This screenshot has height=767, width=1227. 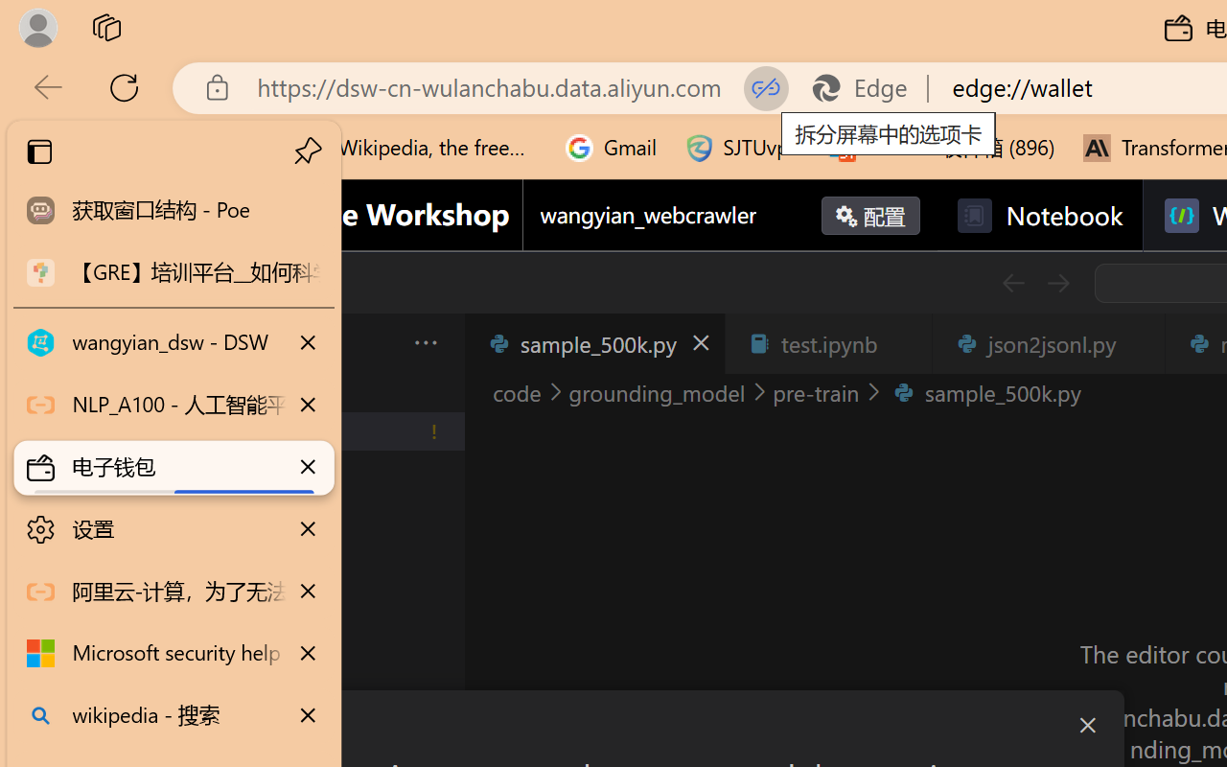 What do you see at coordinates (130, 343) in the screenshot?
I see `Application Menu` at bounding box center [130, 343].